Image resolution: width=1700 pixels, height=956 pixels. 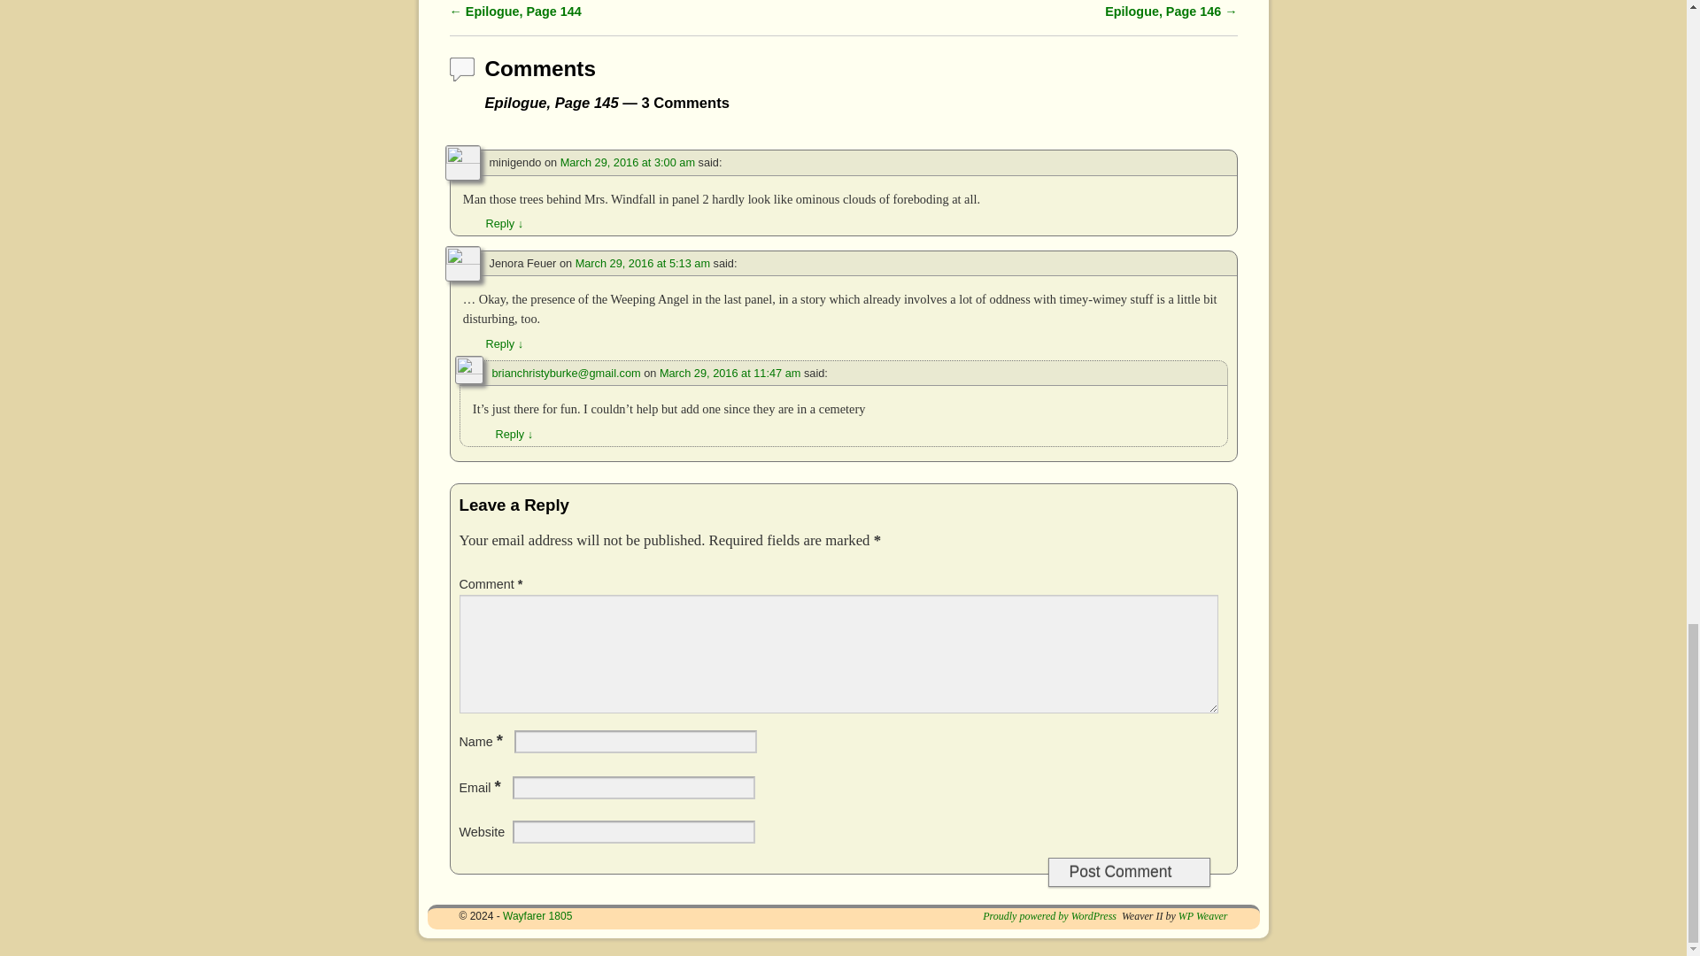 I want to click on Proudly powered by WordPress, so click(x=1049, y=916).